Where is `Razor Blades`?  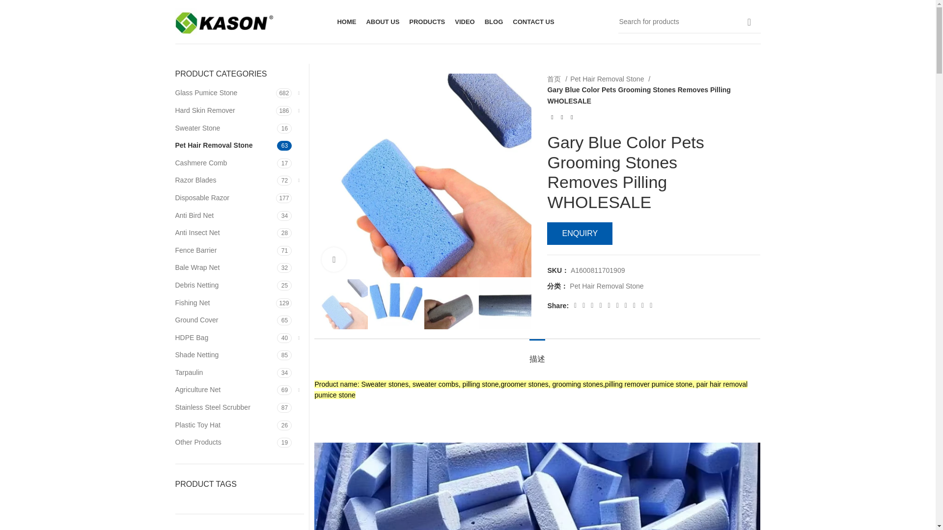
Razor Blades is located at coordinates (226, 180).